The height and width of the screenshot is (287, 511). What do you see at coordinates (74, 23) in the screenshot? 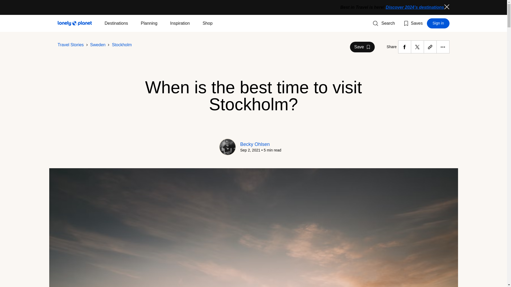
I see `Close alert` at bounding box center [74, 23].